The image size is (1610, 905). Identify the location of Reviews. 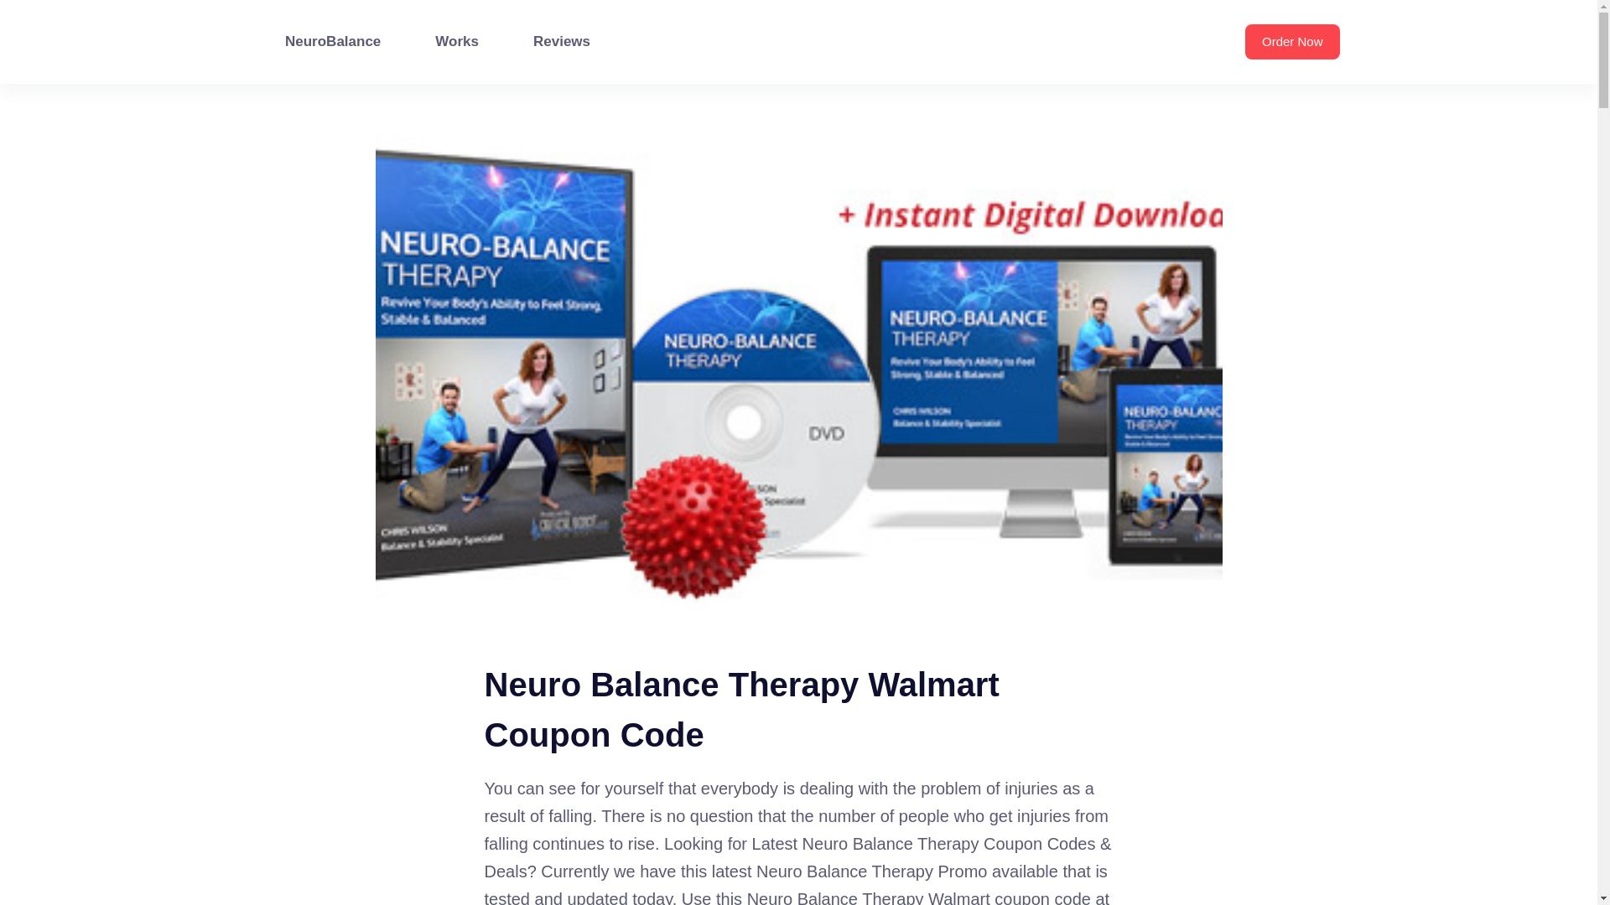
(560, 42).